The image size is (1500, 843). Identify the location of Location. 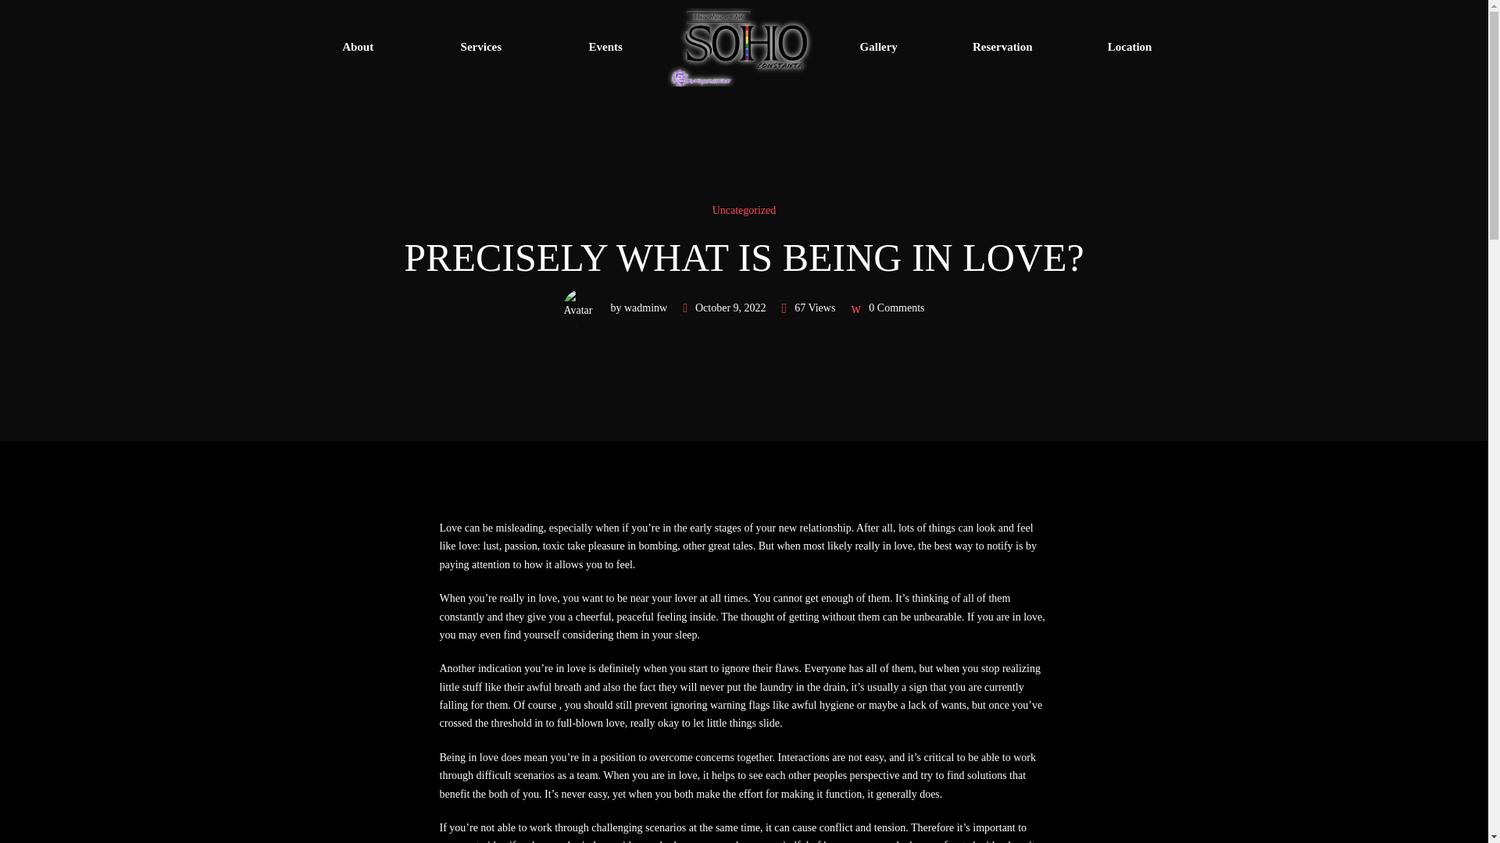
(1130, 47).